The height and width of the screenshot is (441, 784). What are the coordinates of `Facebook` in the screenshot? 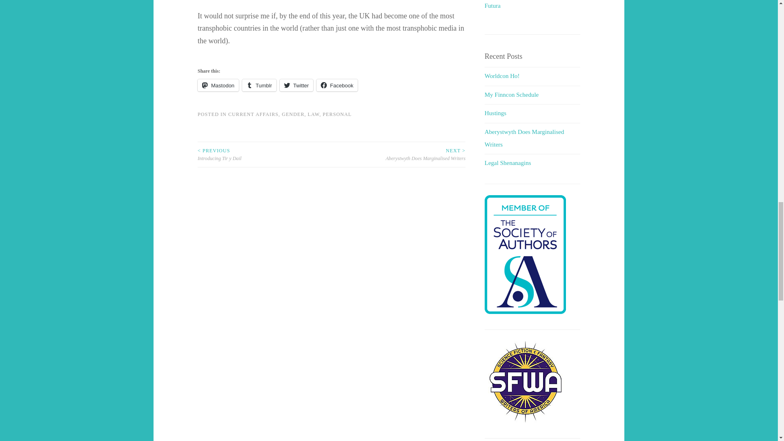 It's located at (337, 85).